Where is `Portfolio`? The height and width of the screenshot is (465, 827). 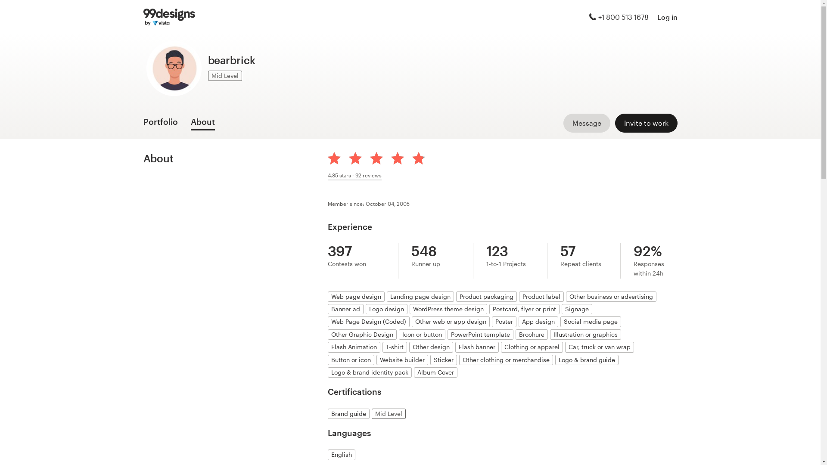
Portfolio is located at coordinates (160, 124).